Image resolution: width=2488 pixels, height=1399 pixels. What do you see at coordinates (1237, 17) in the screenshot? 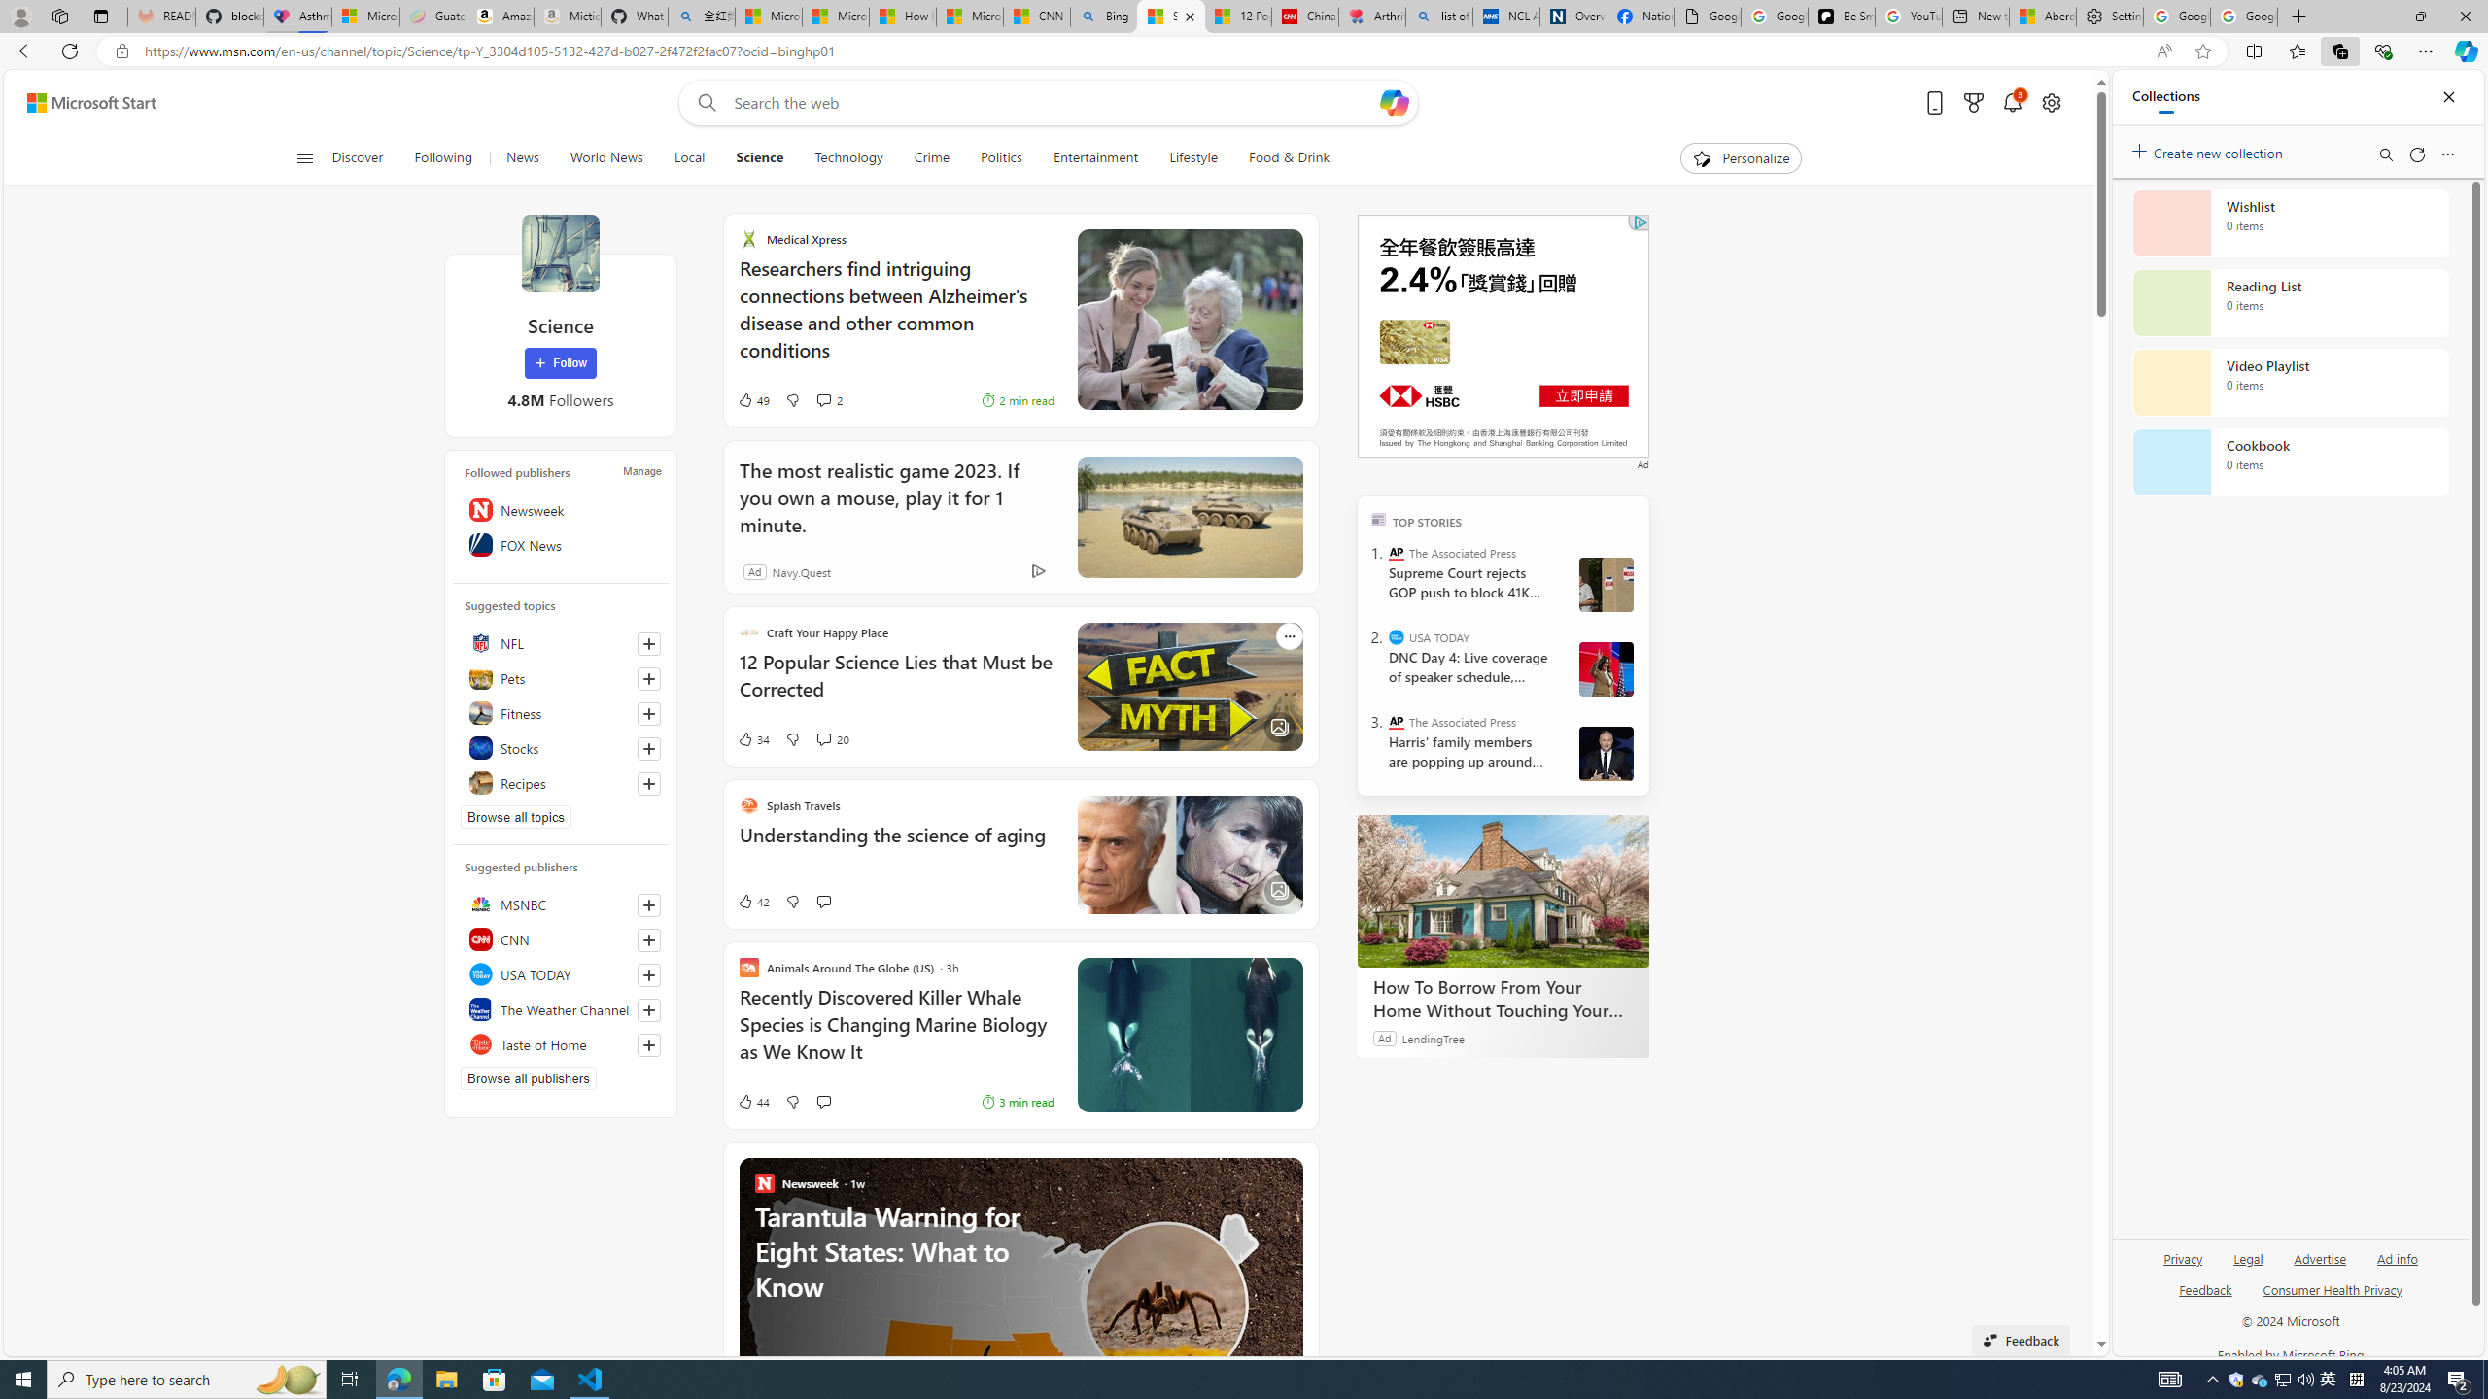
I see `12 Popular Science Lies that Must be Corrected` at bounding box center [1237, 17].